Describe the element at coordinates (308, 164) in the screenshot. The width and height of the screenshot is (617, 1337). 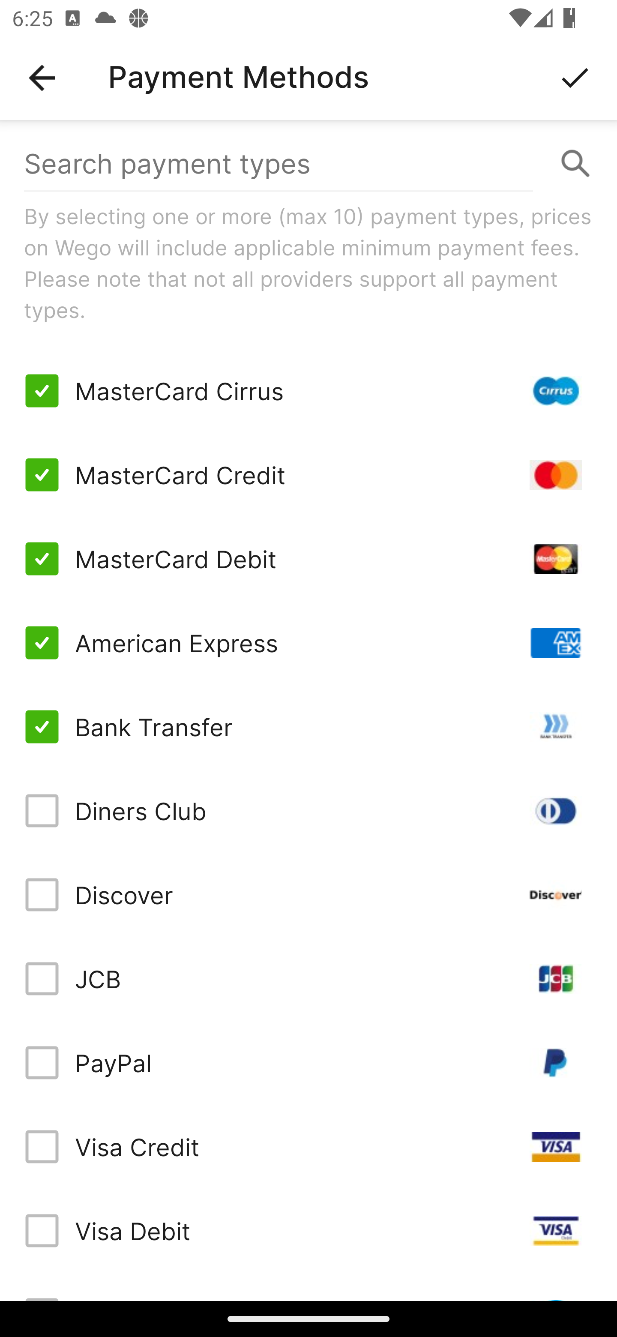
I see `Search payment types ` at that location.